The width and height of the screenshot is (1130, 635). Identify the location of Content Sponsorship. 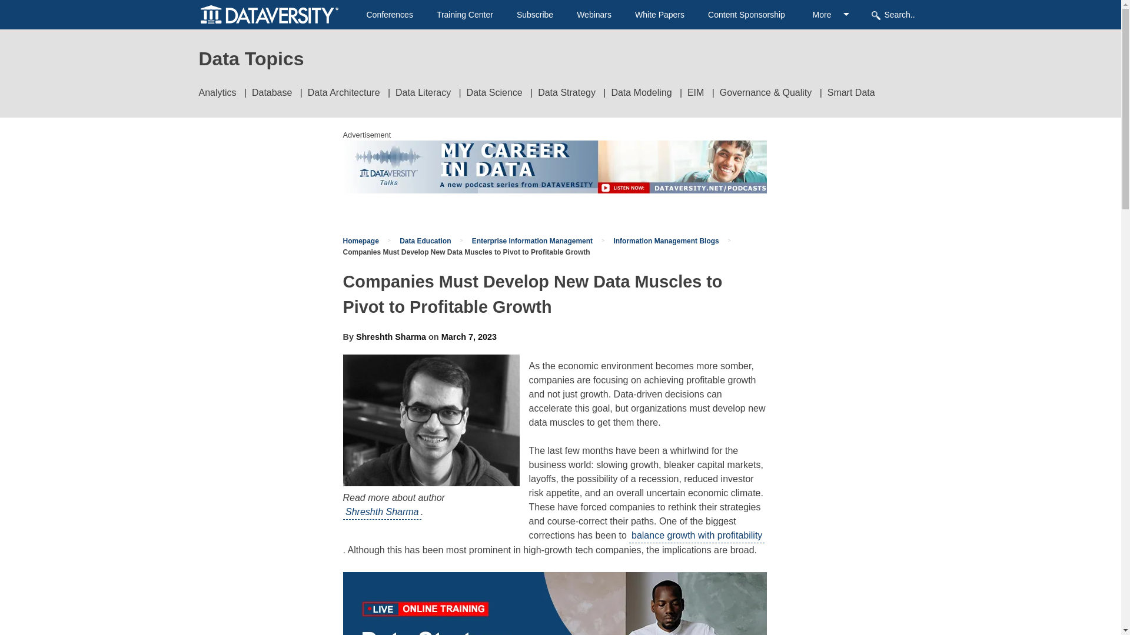
(746, 15).